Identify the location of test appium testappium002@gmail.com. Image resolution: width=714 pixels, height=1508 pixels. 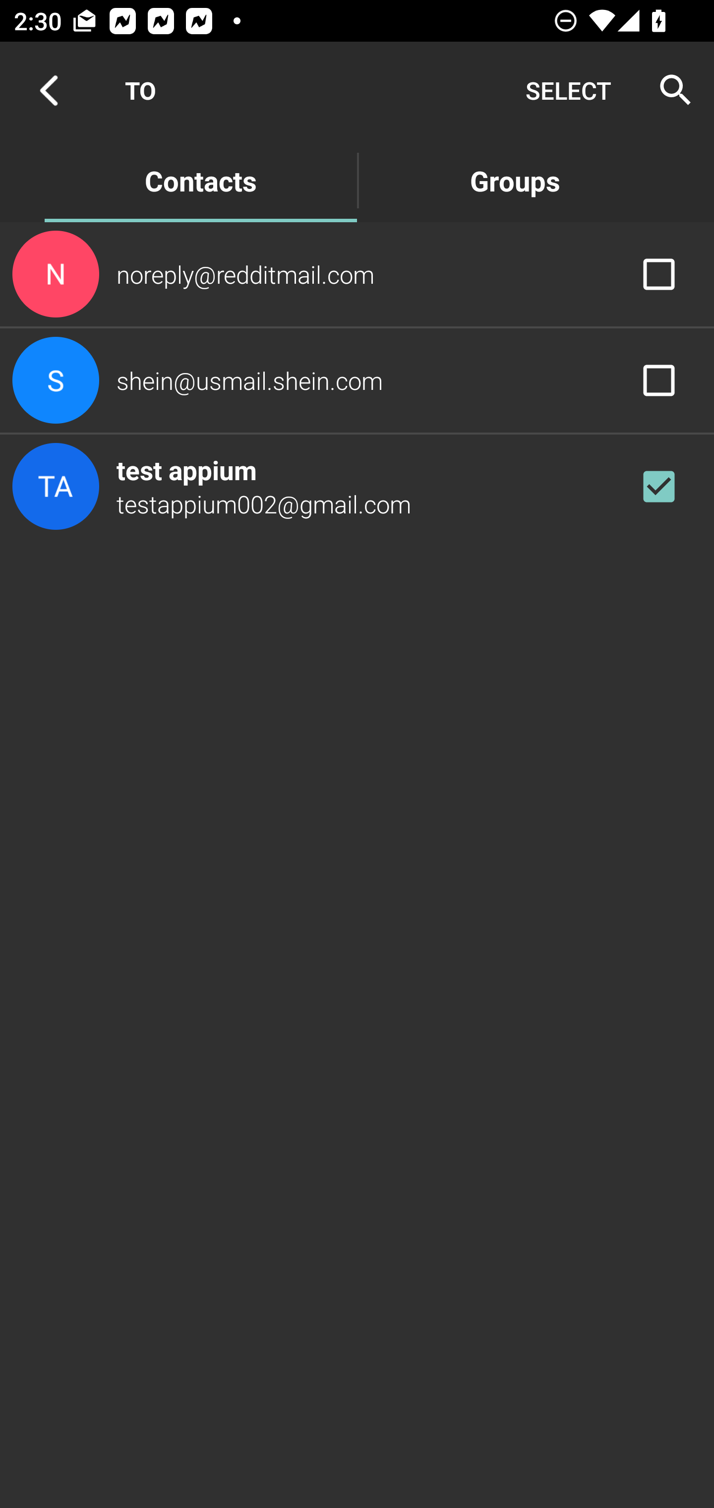
(357, 486).